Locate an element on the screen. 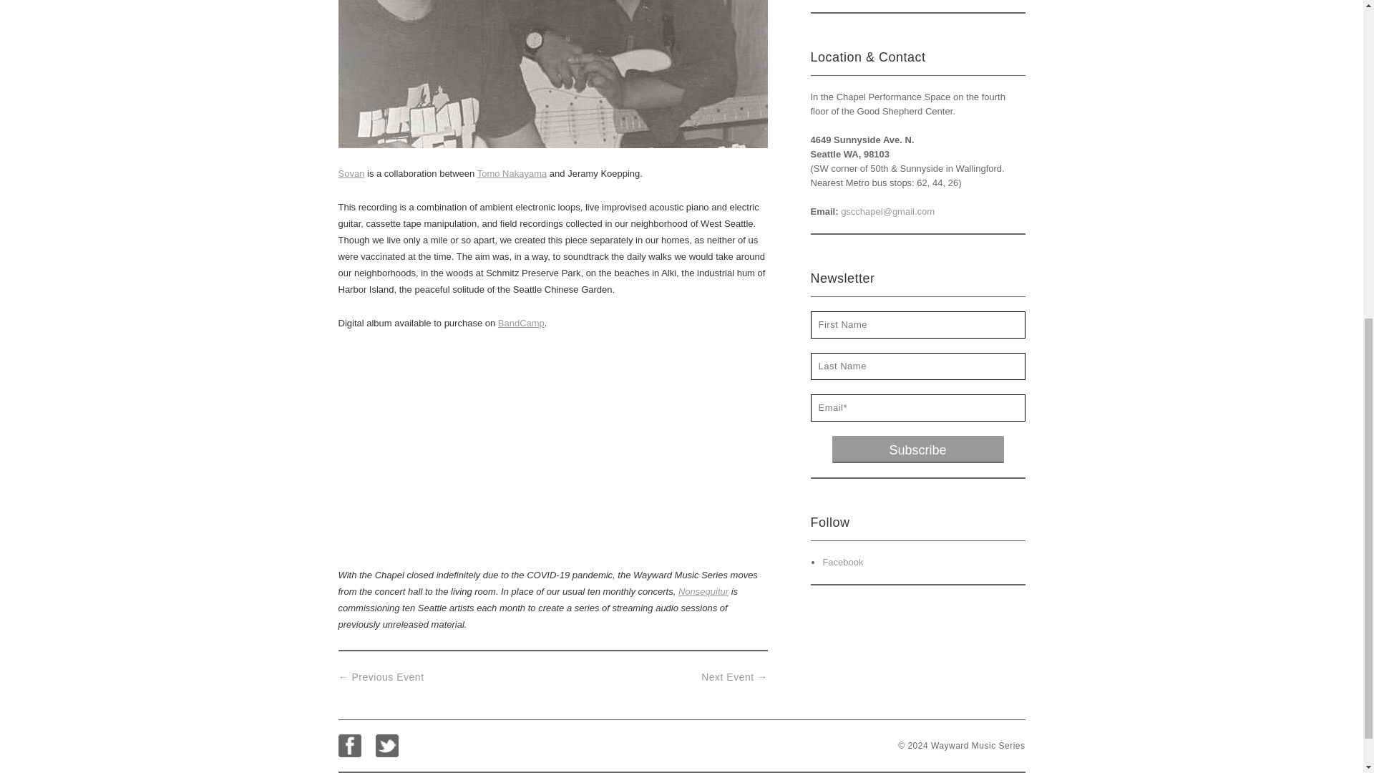 The width and height of the screenshot is (1374, 773). Tomo Nakayama is located at coordinates (512, 173).